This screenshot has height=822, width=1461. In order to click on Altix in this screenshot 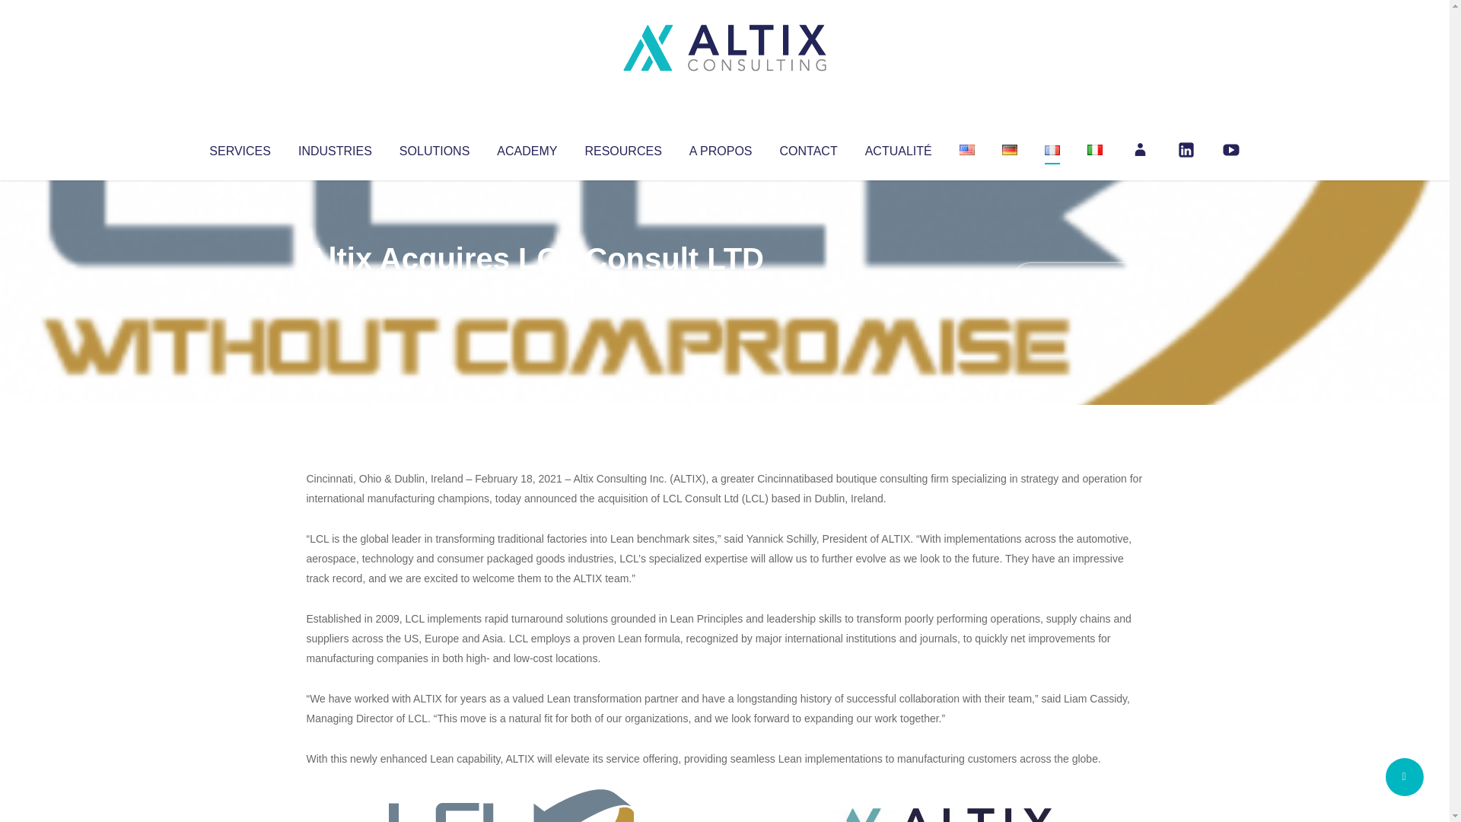, I will do `click(335, 289)`.